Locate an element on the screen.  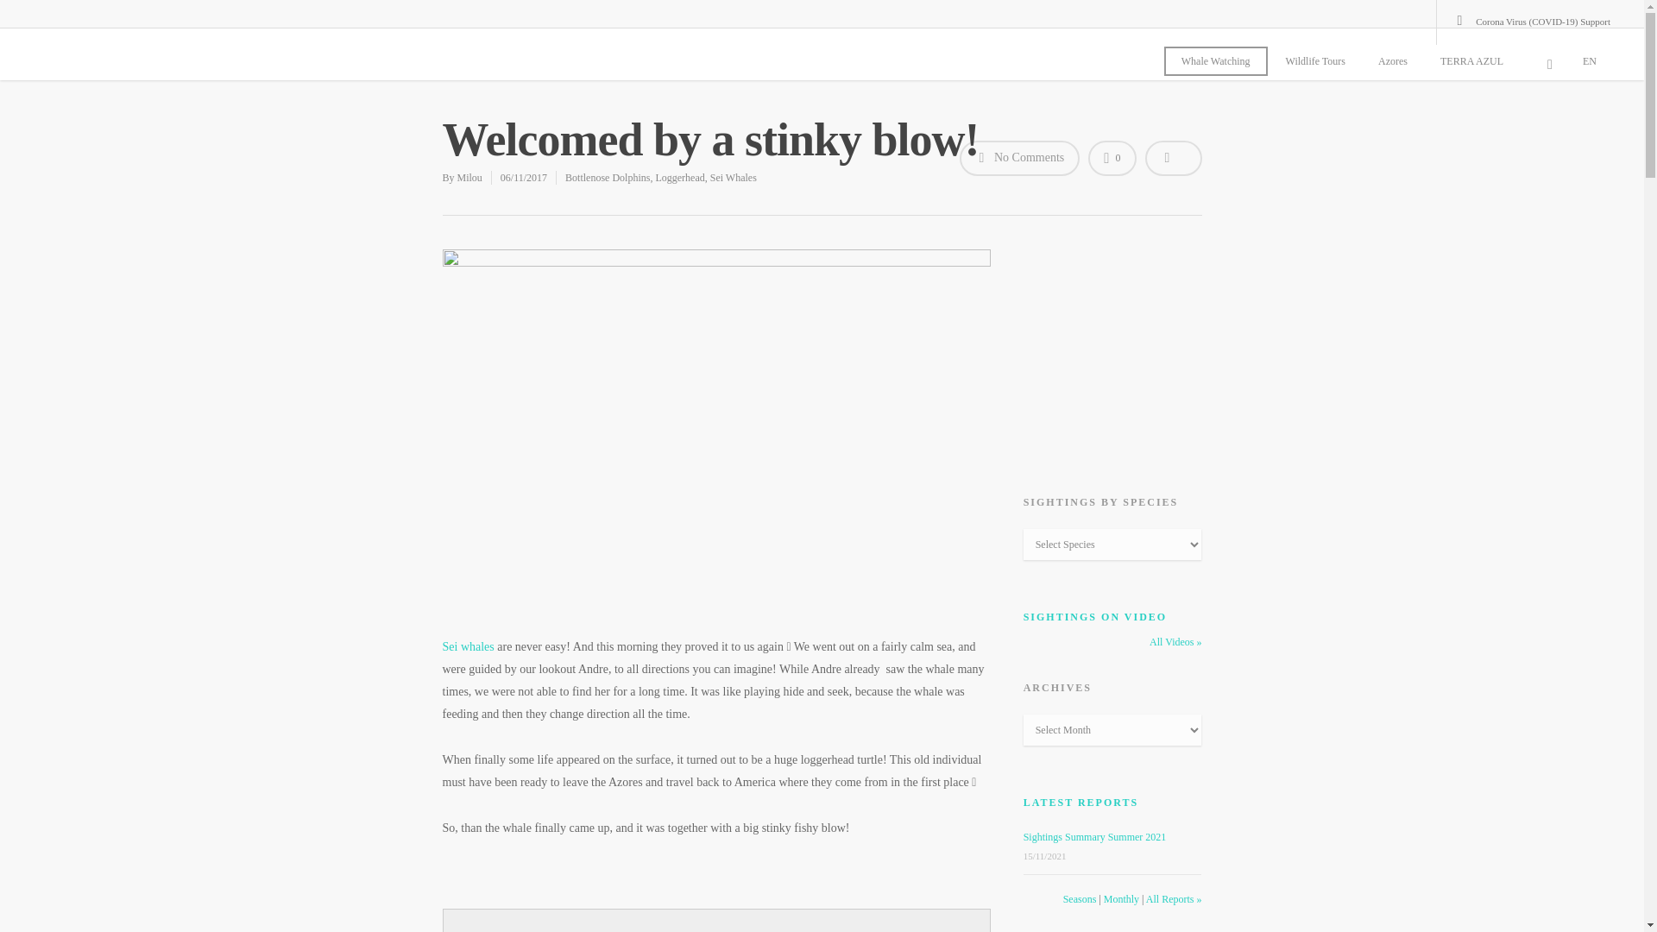
EN is located at coordinates (1597, 60).